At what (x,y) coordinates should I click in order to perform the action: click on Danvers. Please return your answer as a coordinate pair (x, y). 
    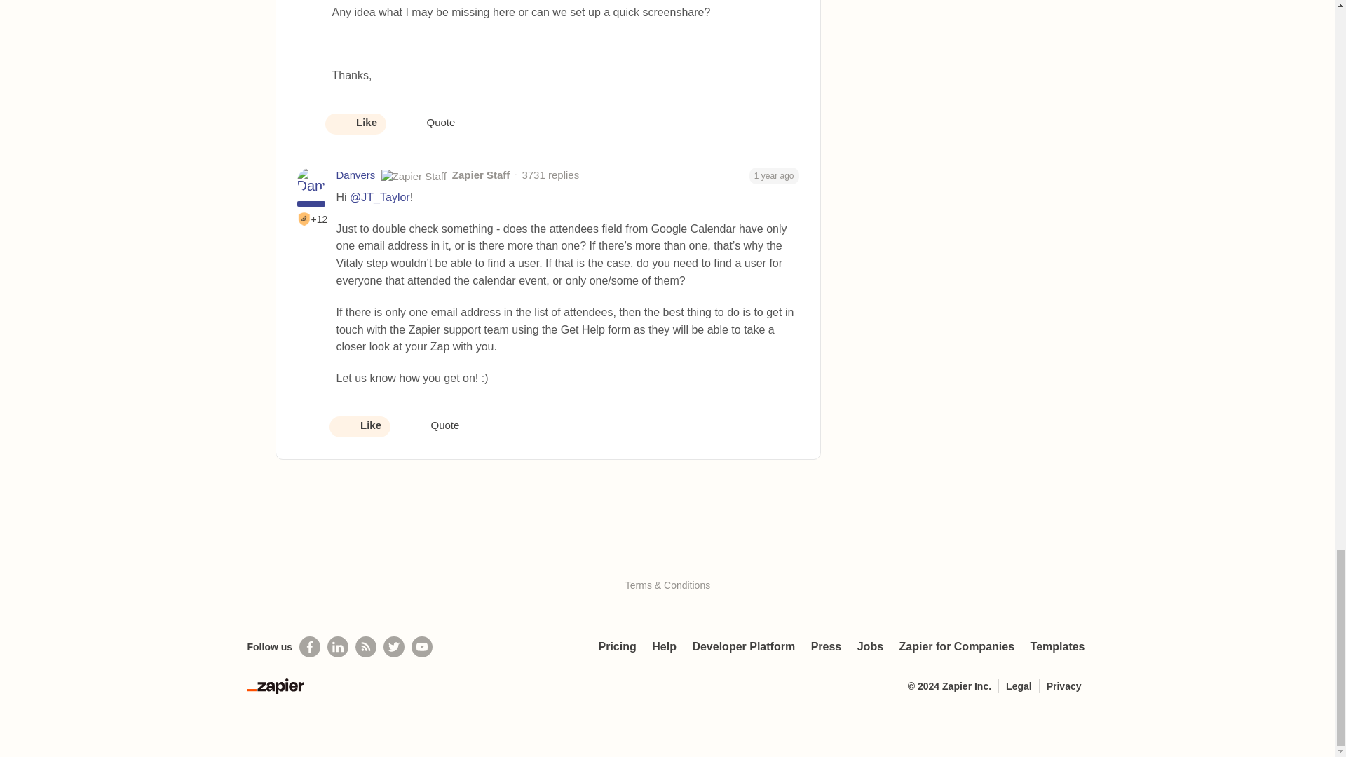
    Looking at the image, I should click on (356, 175).